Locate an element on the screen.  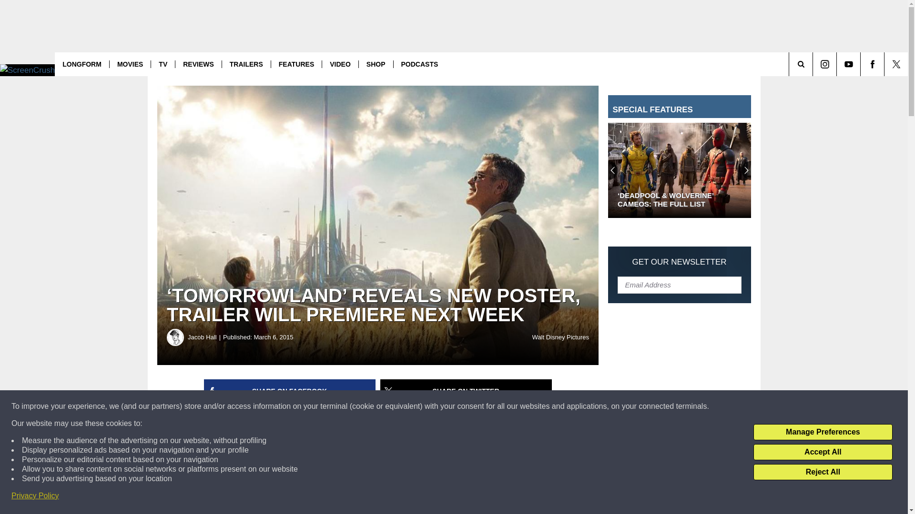
SHARE ON TWITTER is located at coordinates (466, 391).